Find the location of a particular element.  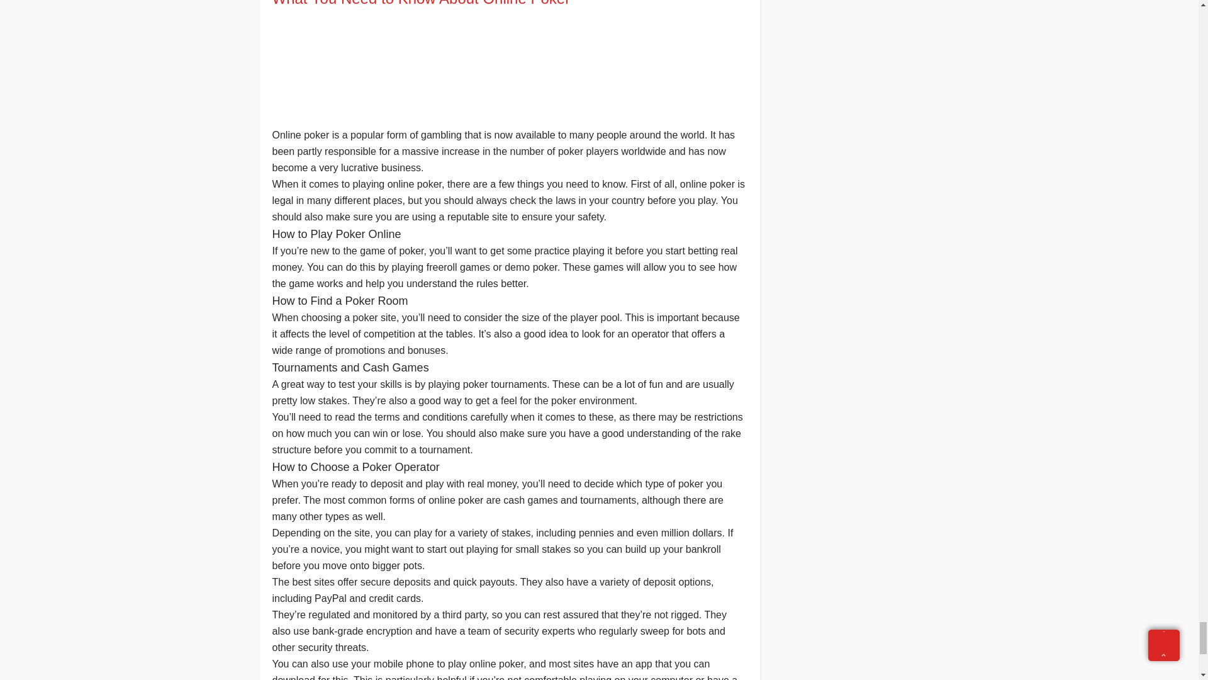

What You Need to Know About Online Poker is located at coordinates (509, 3).